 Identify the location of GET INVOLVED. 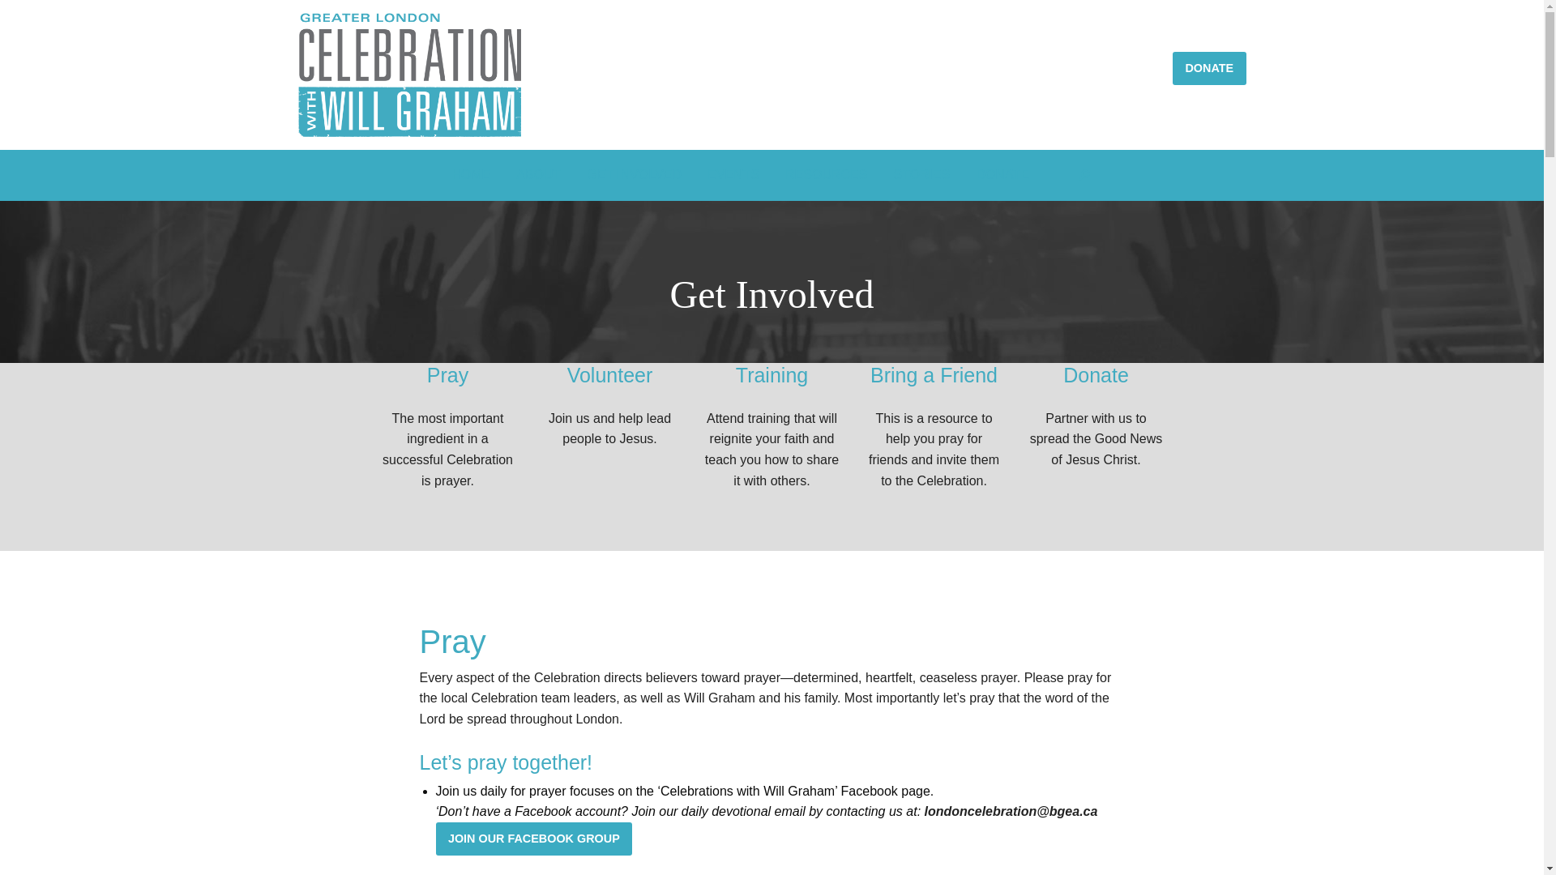
(634, 175).